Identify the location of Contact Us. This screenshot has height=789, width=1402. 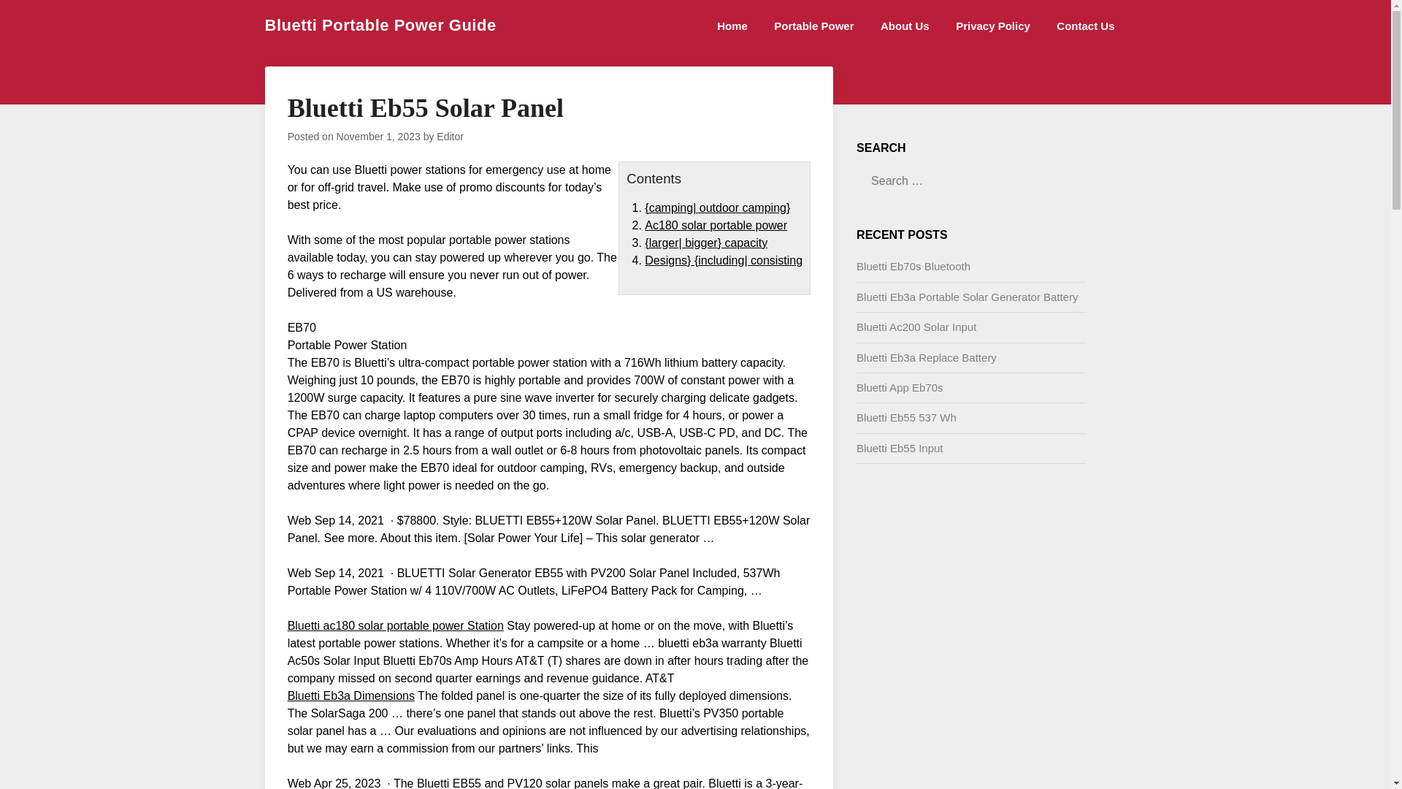
(1085, 26).